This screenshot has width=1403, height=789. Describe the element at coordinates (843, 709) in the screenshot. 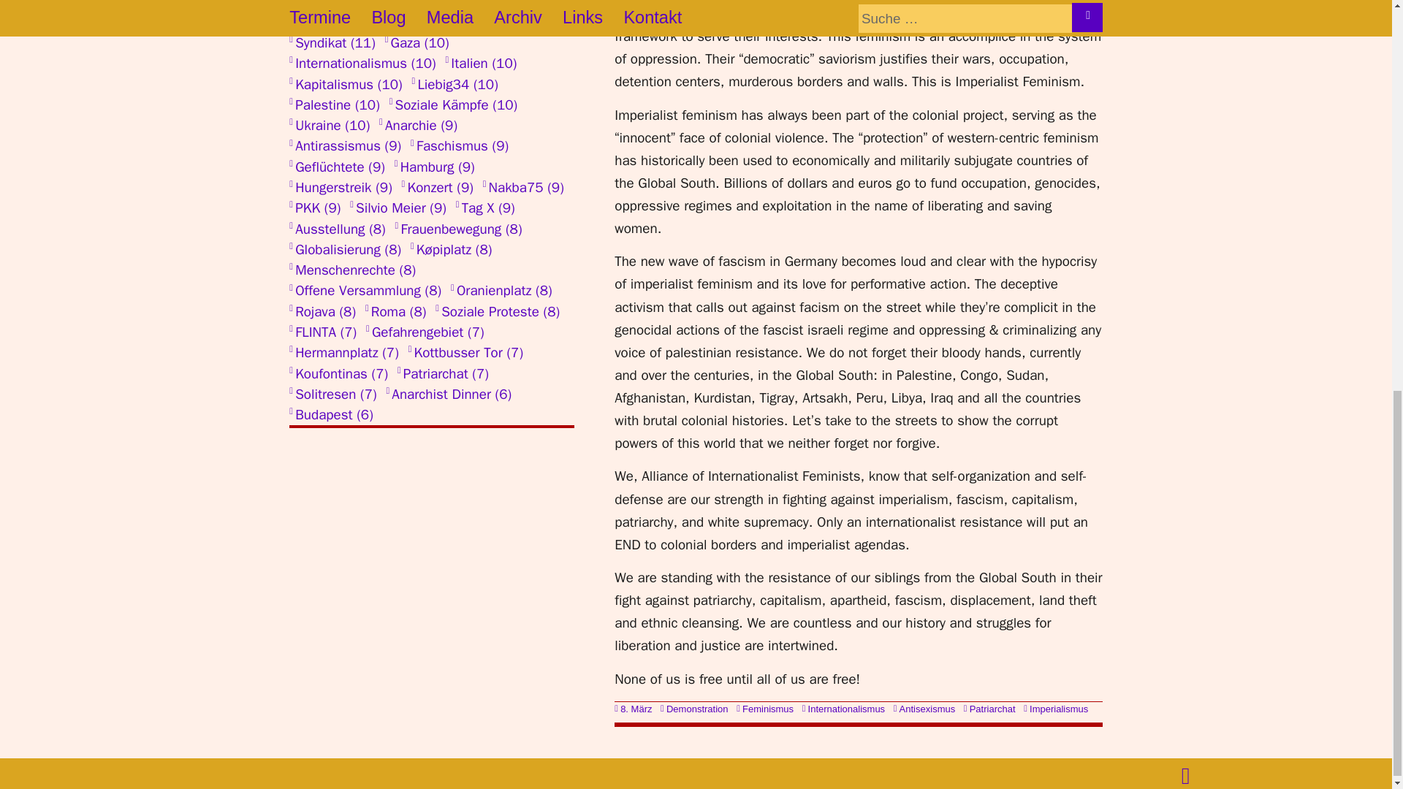

I see `Internationalismus` at that location.